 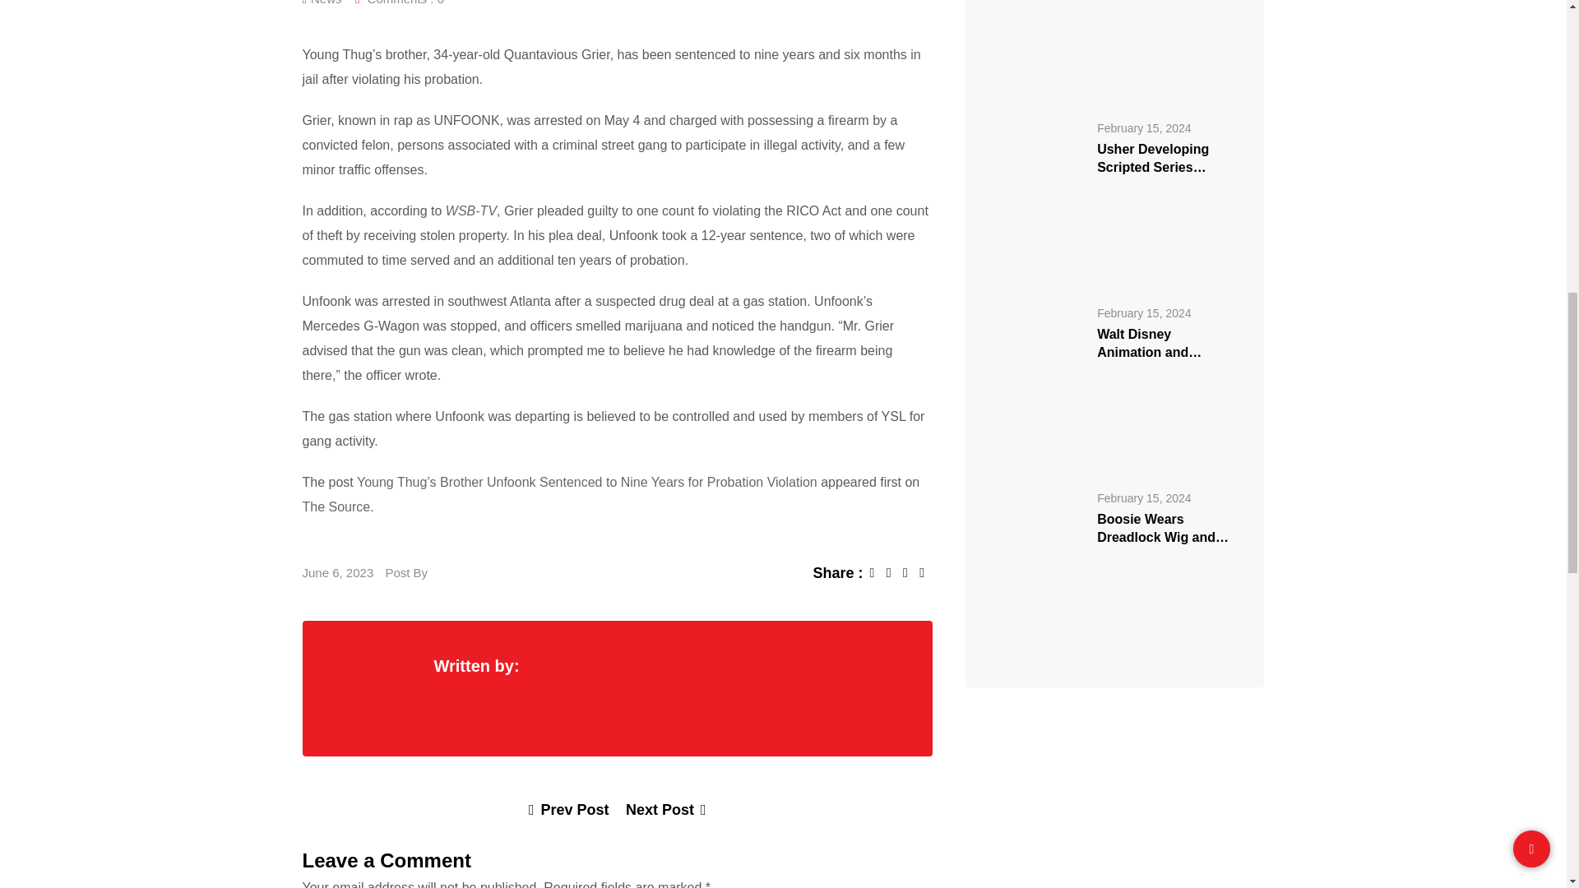 I want to click on LinkedIn, so click(x=911, y=572).